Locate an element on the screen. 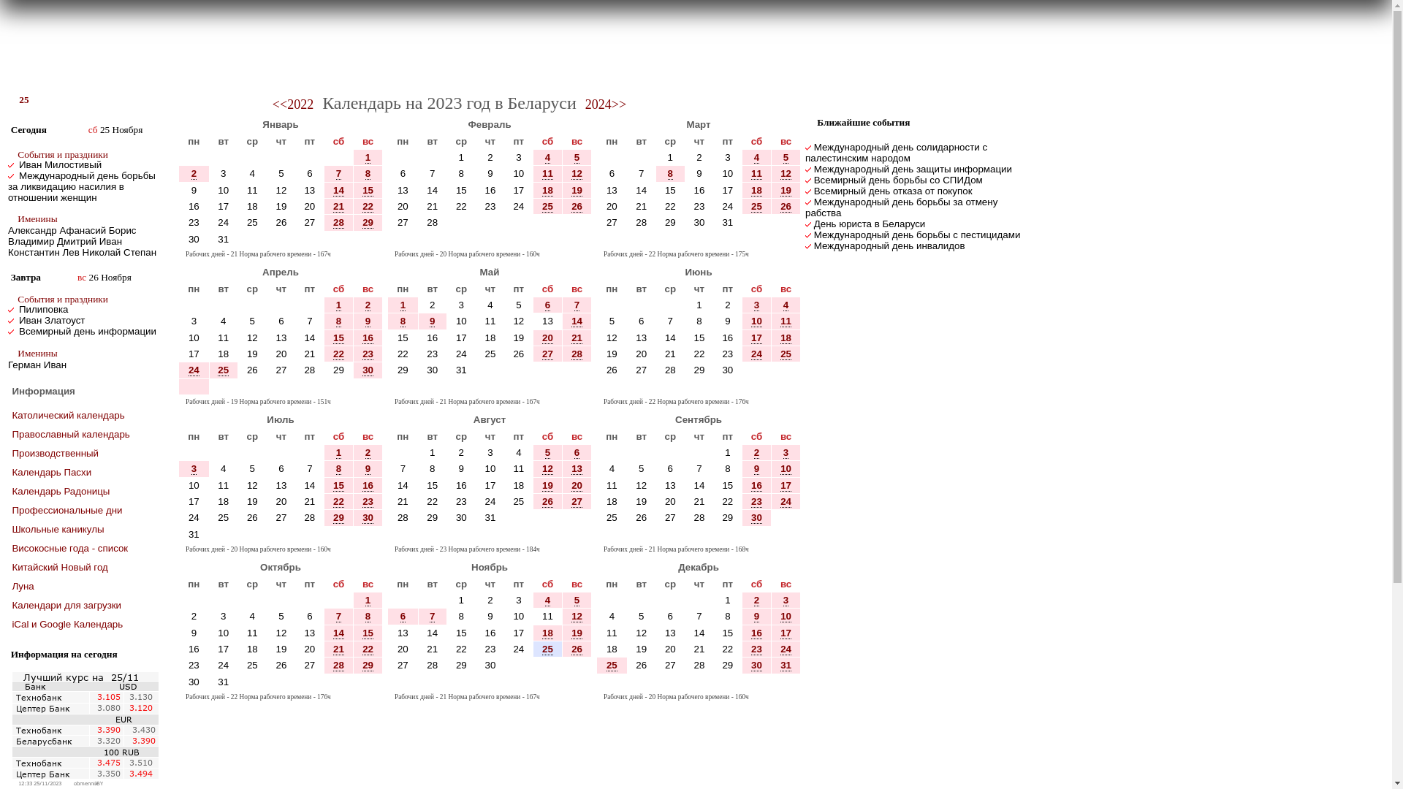  15 is located at coordinates (368, 633).